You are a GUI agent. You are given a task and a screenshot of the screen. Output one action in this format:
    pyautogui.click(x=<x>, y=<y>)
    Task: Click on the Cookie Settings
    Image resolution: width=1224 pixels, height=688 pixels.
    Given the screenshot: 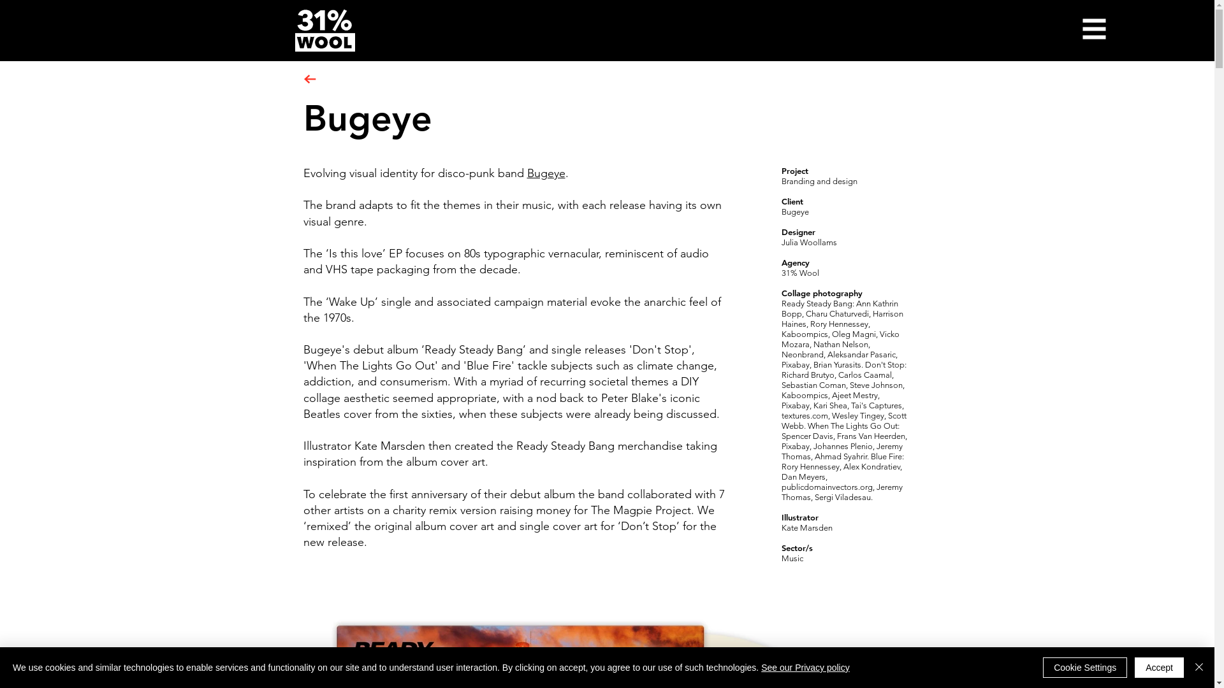 What is the action you would take?
    pyautogui.click(x=1085, y=668)
    